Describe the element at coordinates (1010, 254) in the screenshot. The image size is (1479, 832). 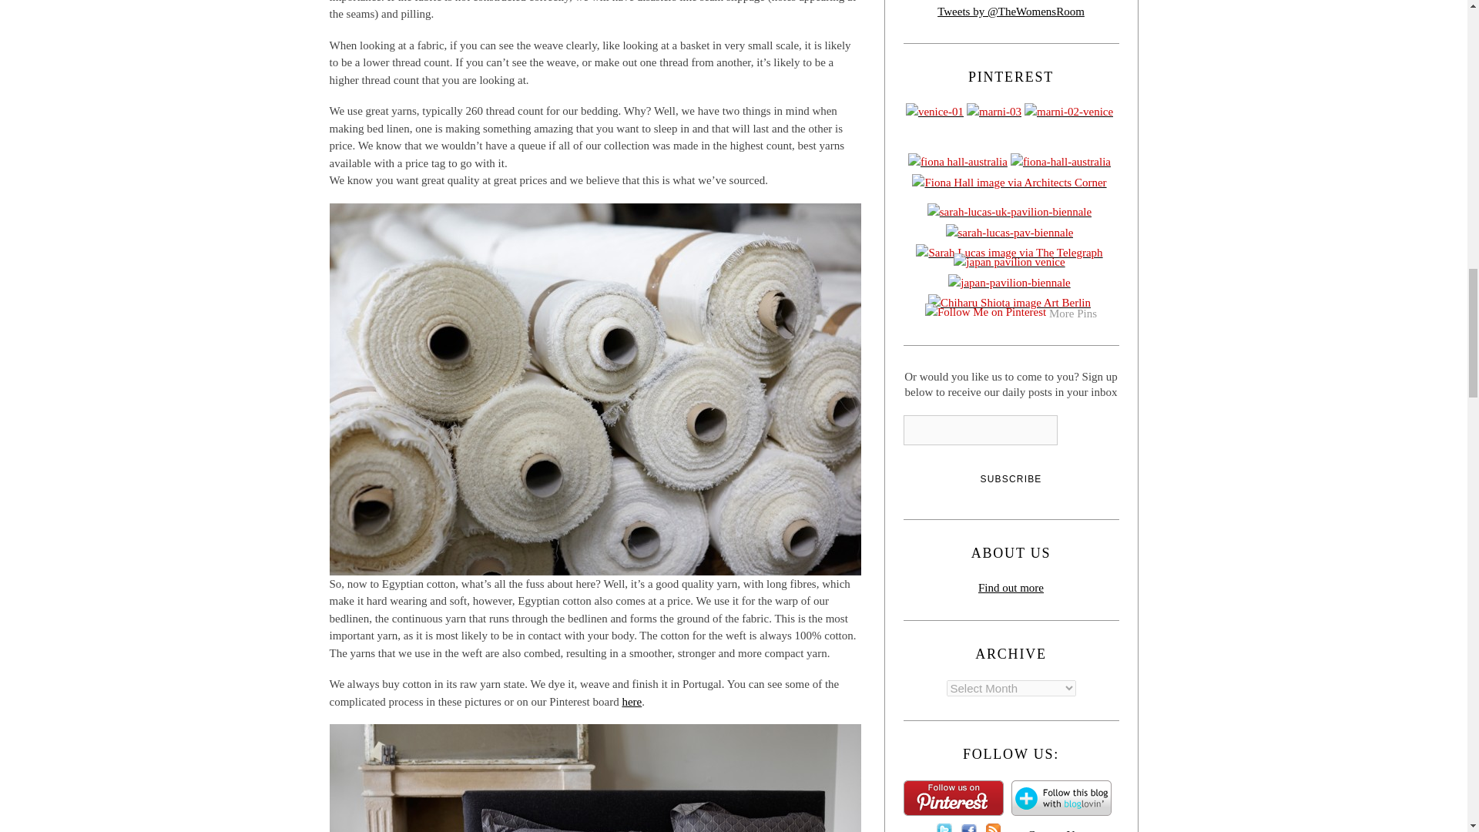
I see `Sarah Lucas image via The Telegraph` at that location.